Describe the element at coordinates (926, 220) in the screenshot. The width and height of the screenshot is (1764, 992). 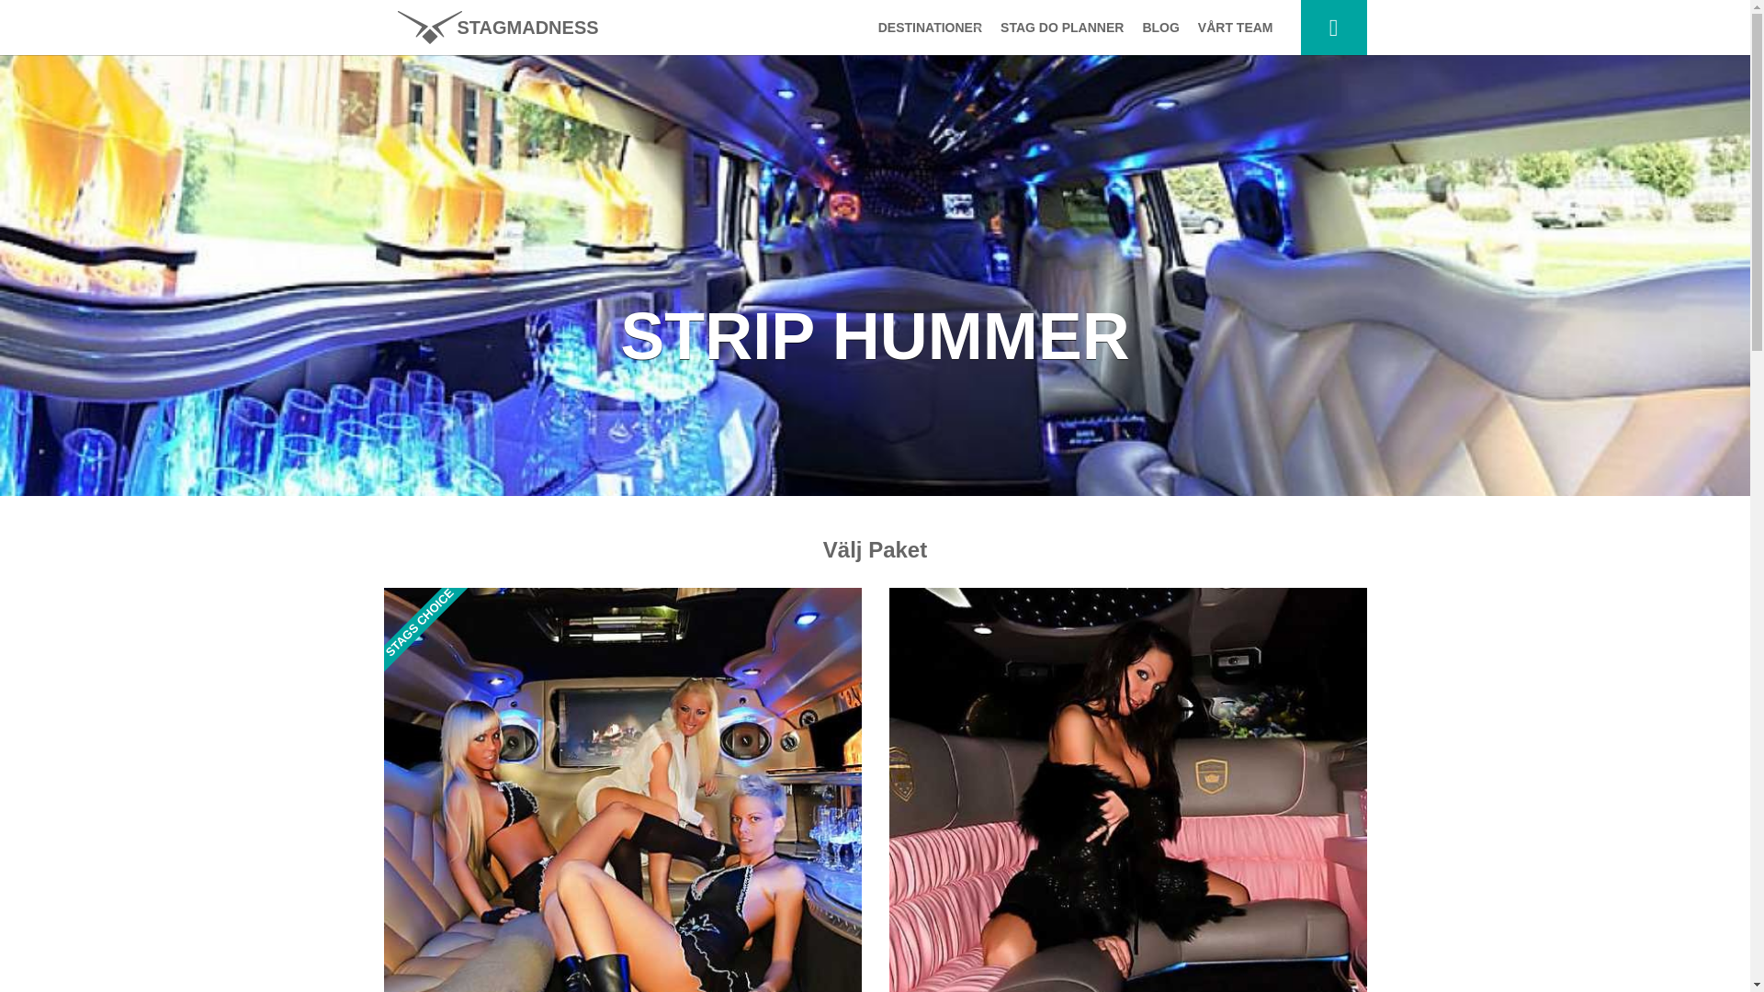
I see `BRATISLAVA` at that location.